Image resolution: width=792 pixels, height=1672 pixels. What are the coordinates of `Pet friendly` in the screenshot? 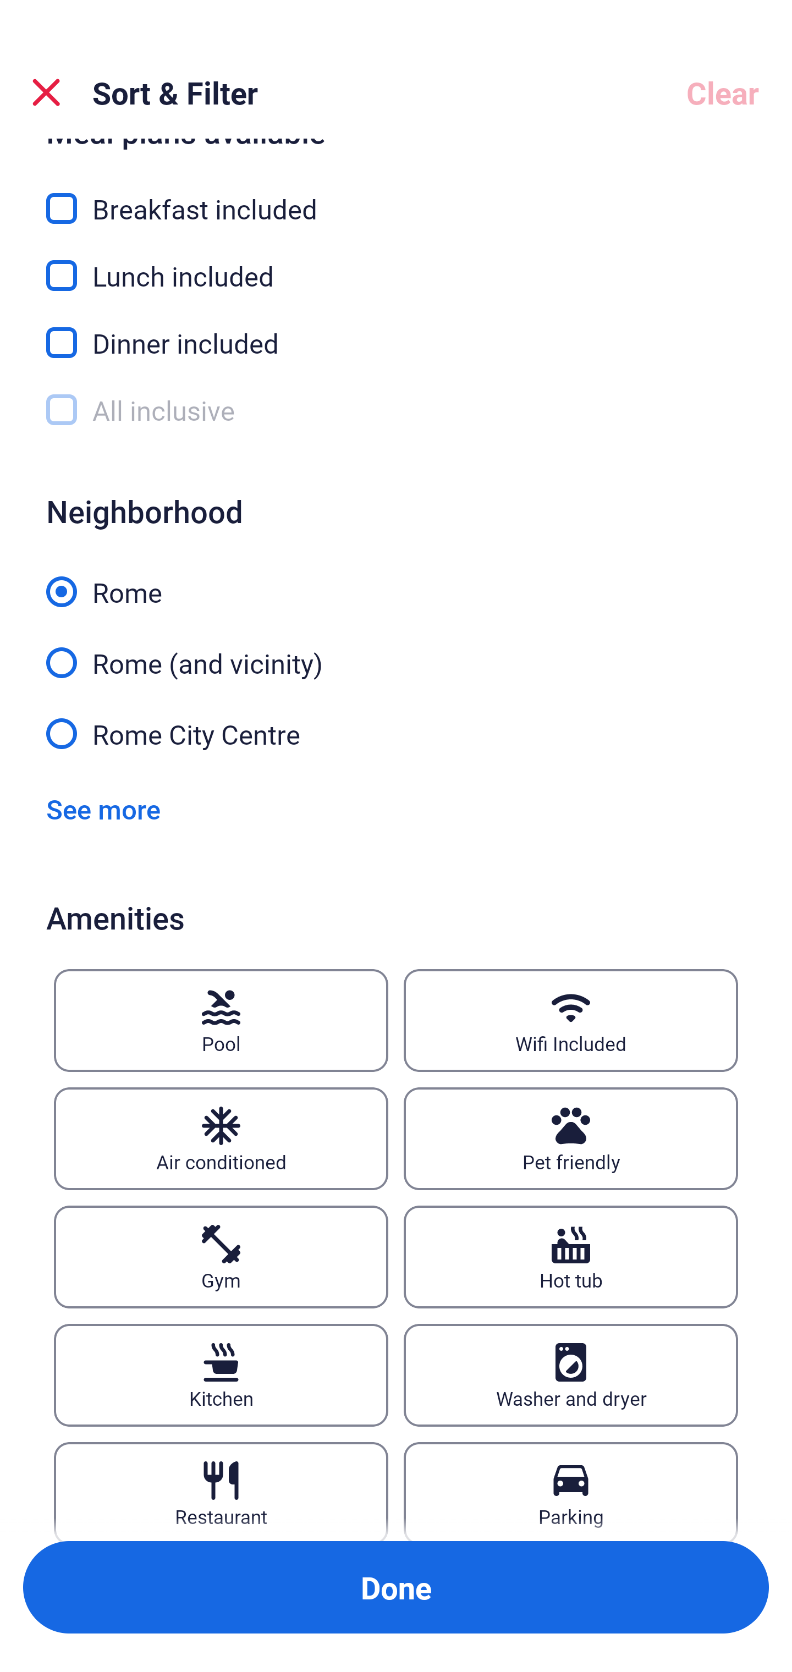 It's located at (571, 1138).